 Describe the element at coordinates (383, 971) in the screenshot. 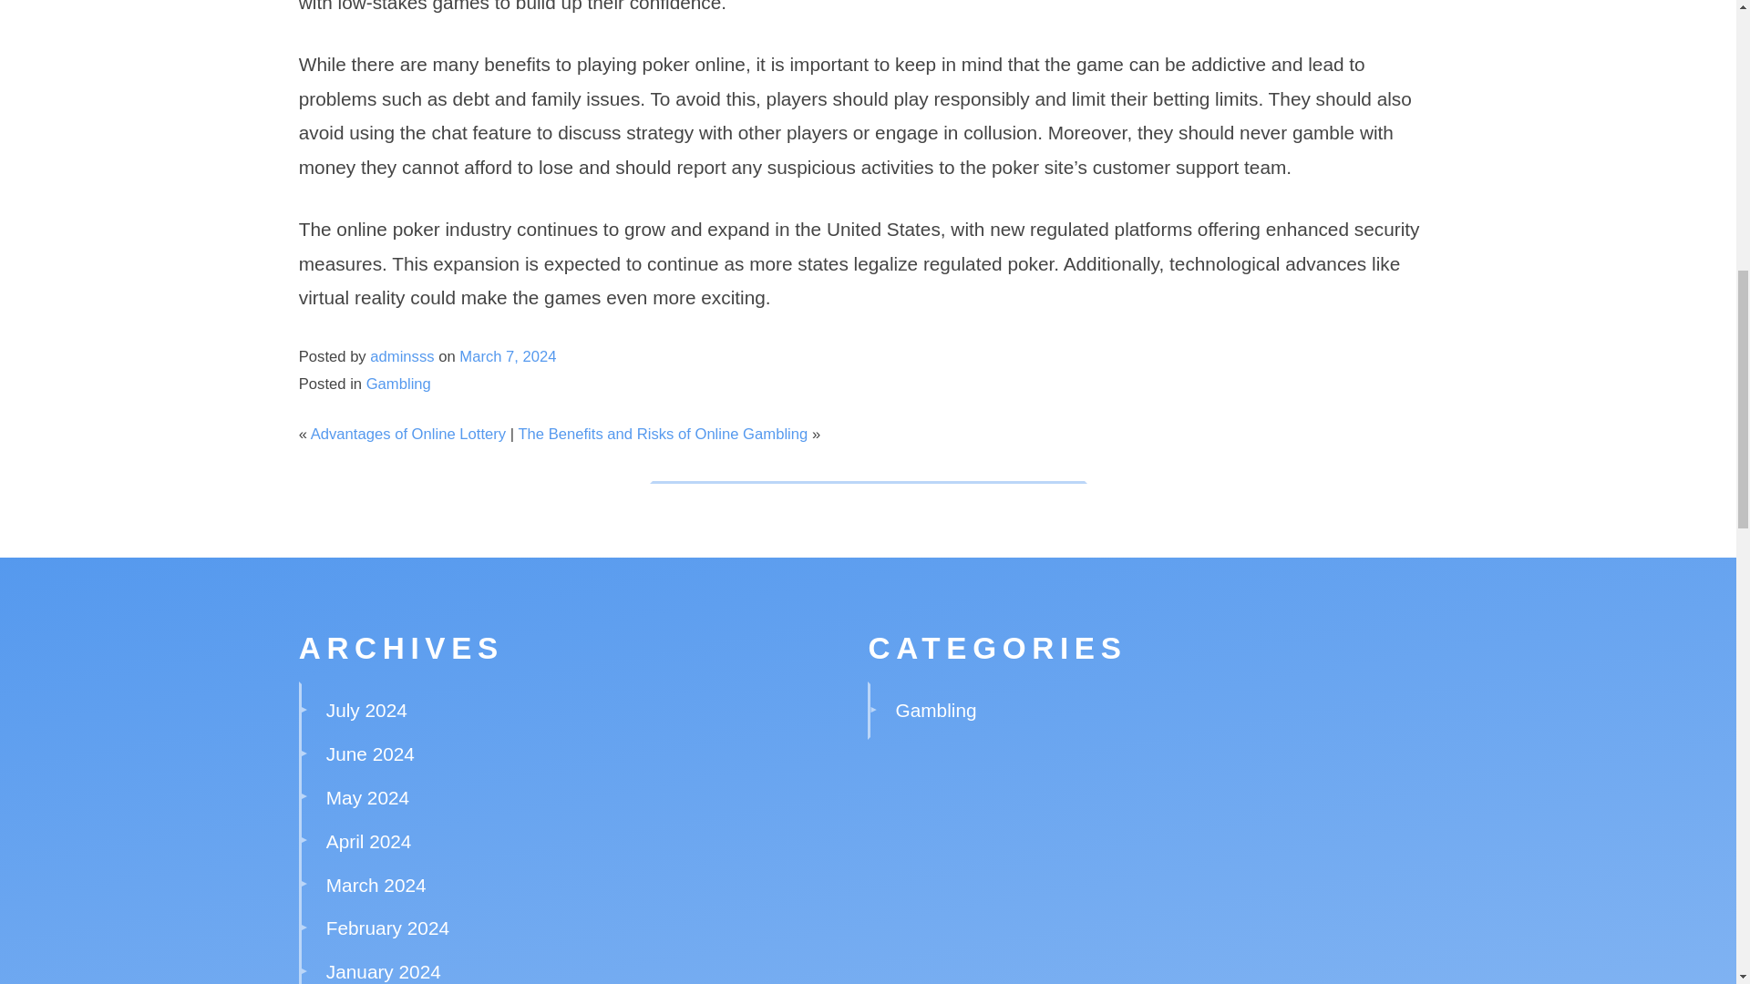

I see `January 2024` at that location.